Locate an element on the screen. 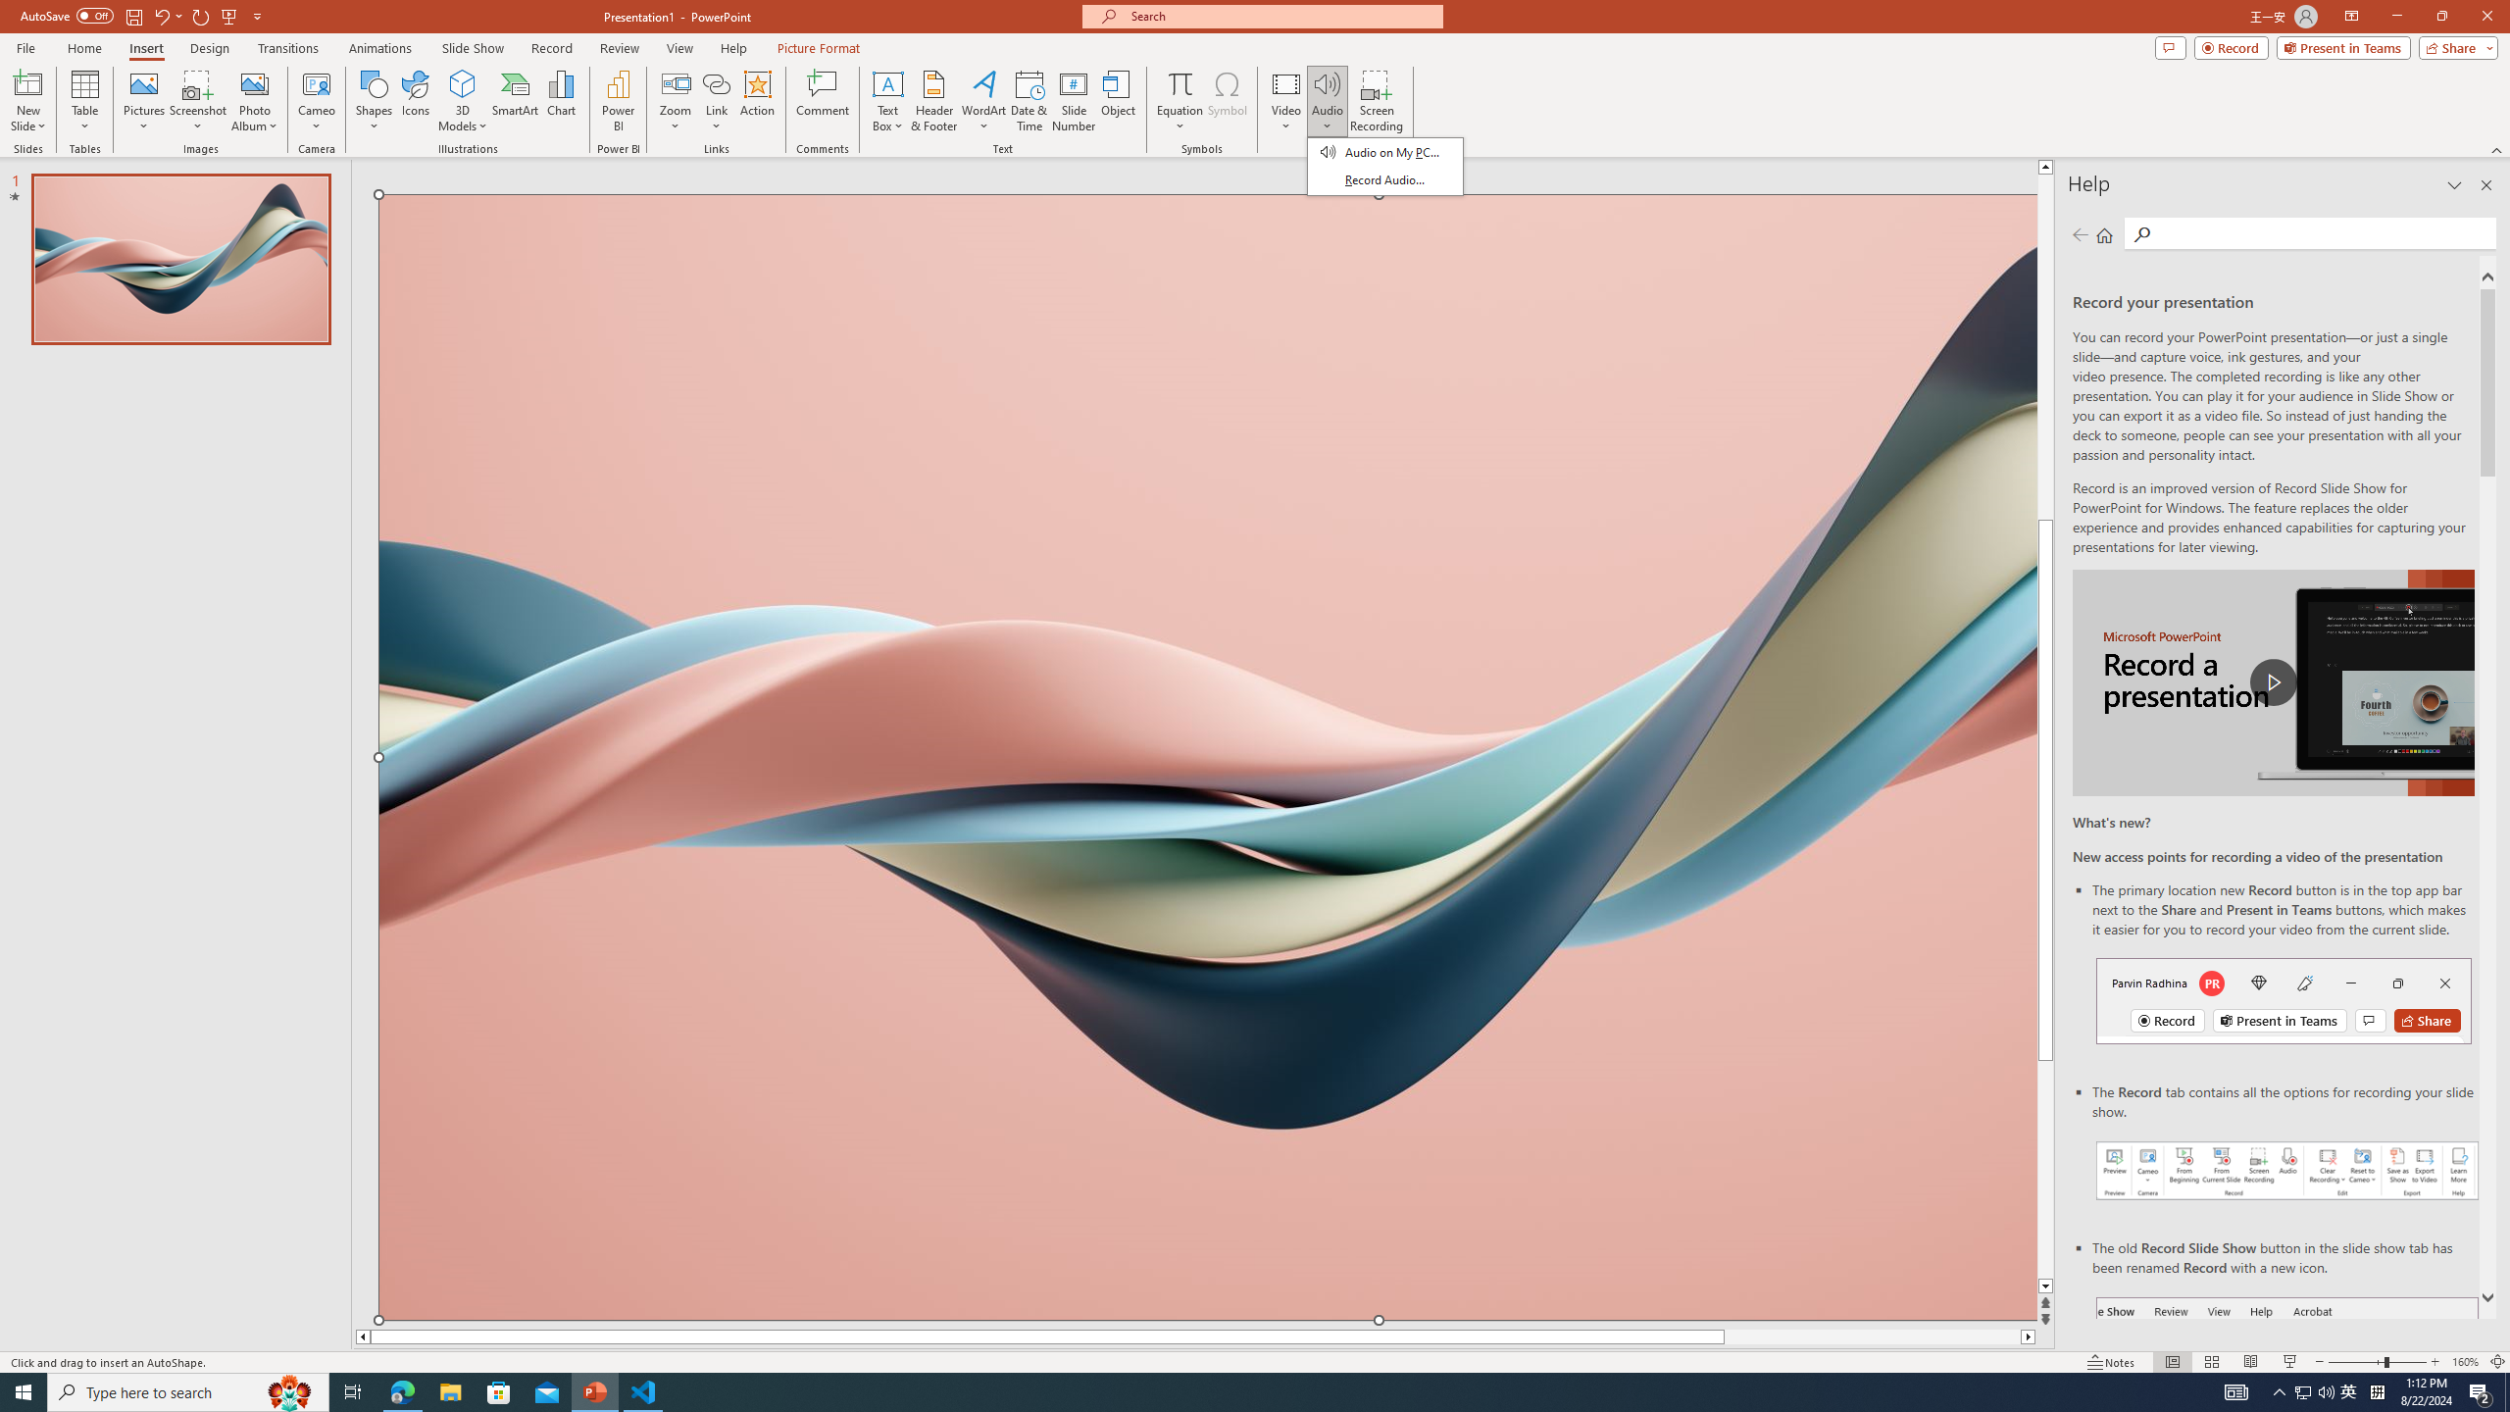 This screenshot has height=1412, width=2510. Audi&o is located at coordinates (1384, 167).